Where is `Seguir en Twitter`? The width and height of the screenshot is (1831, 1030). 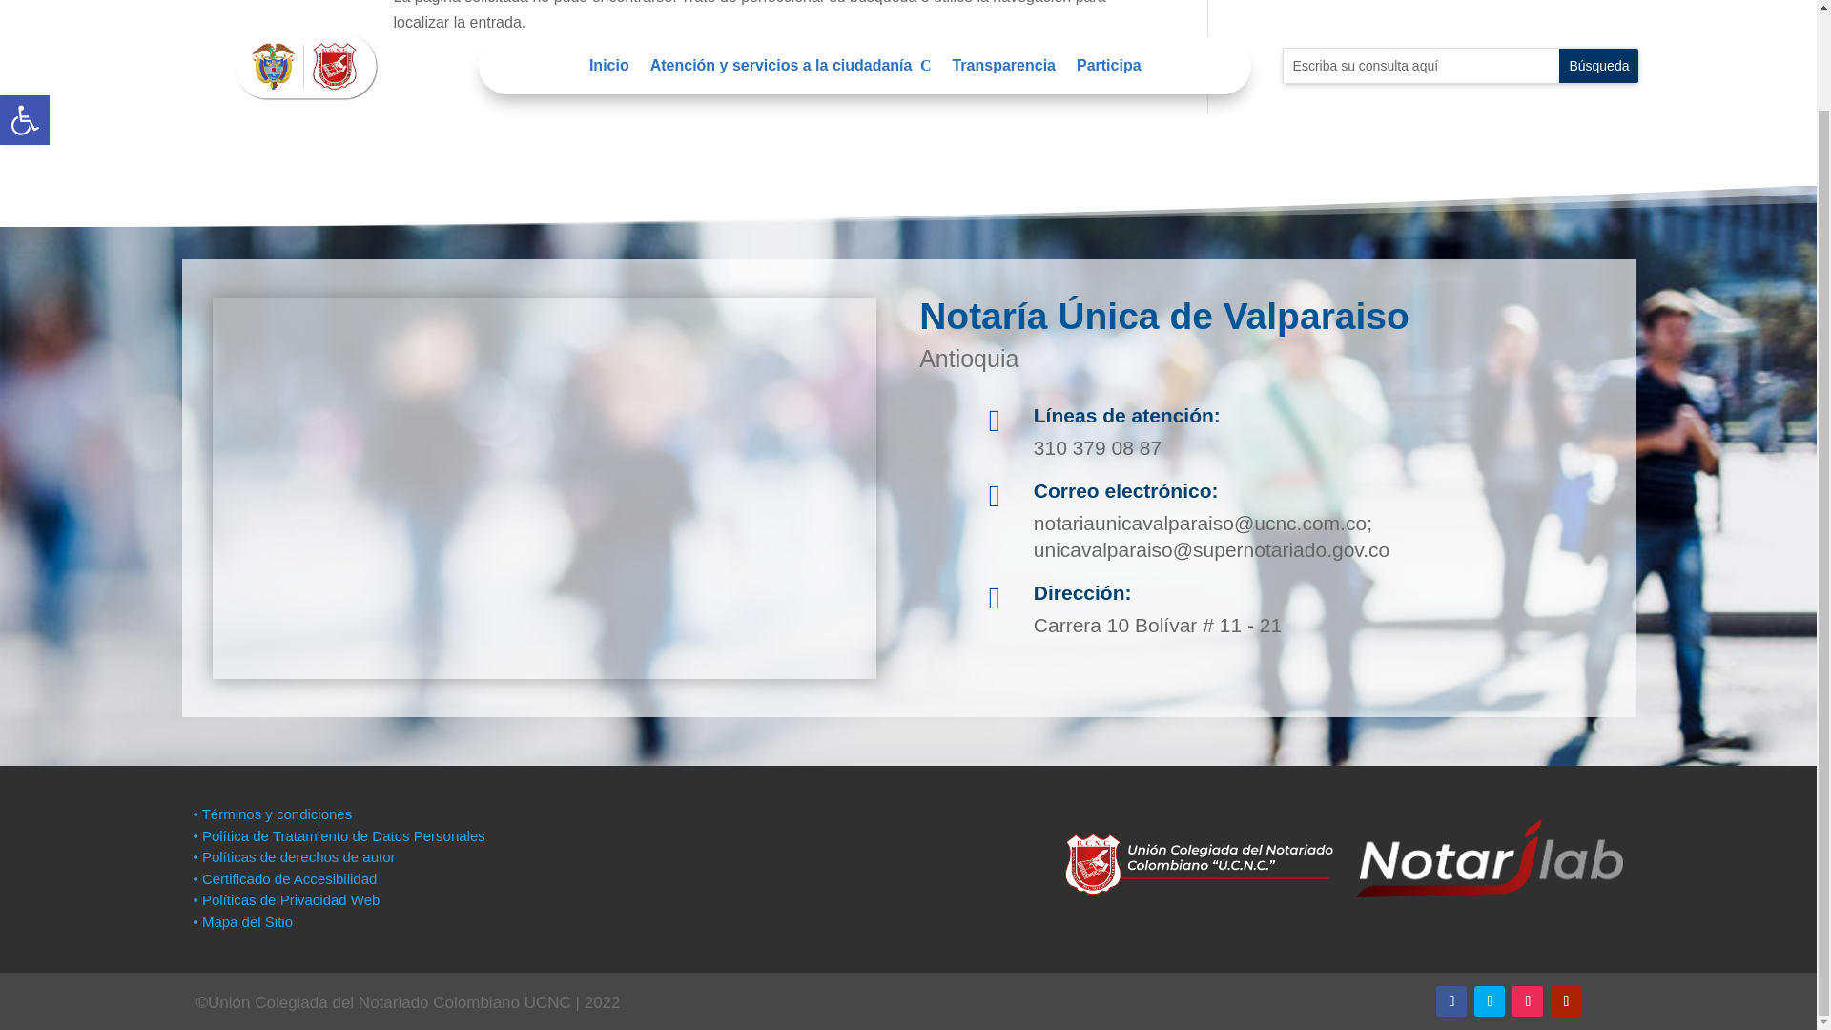 Seguir en Twitter is located at coordinates (25, 17).